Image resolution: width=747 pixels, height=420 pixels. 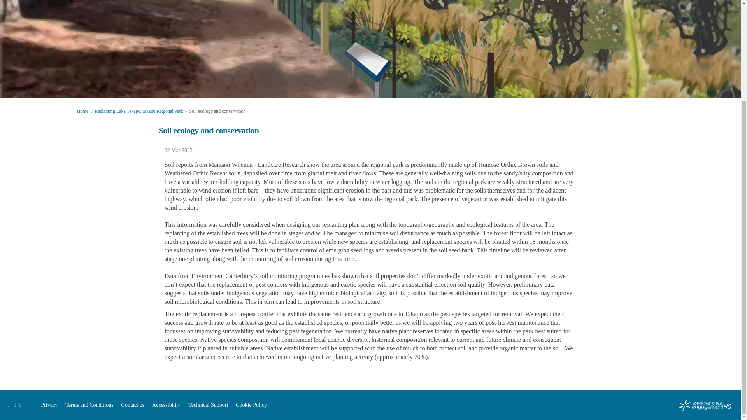 What do you see at coordinates (167, 404) in the screenshot?
I see `Accessibility` at bounding box center [167, 404].